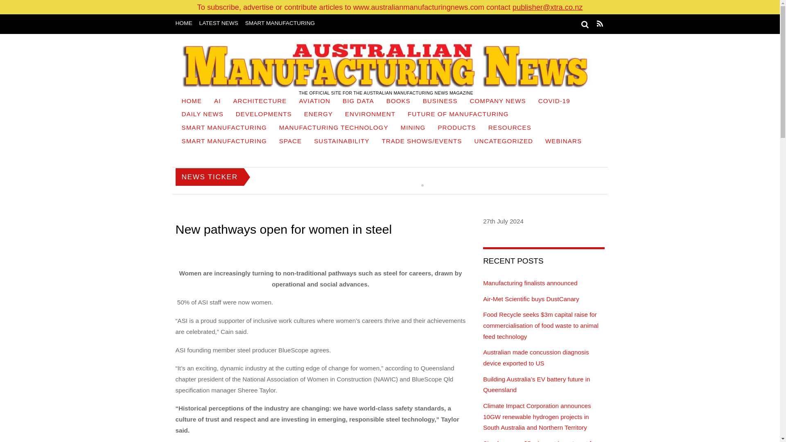  Describe the element at coordinates (554, 102) in the screenshot. I see `COVID-19` at that location.